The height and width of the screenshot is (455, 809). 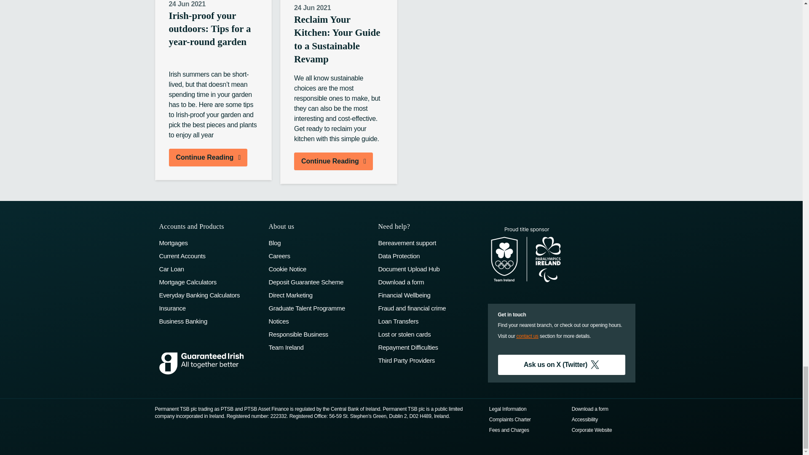 I want to click on Continue Reading, so click(x=334, y=161).